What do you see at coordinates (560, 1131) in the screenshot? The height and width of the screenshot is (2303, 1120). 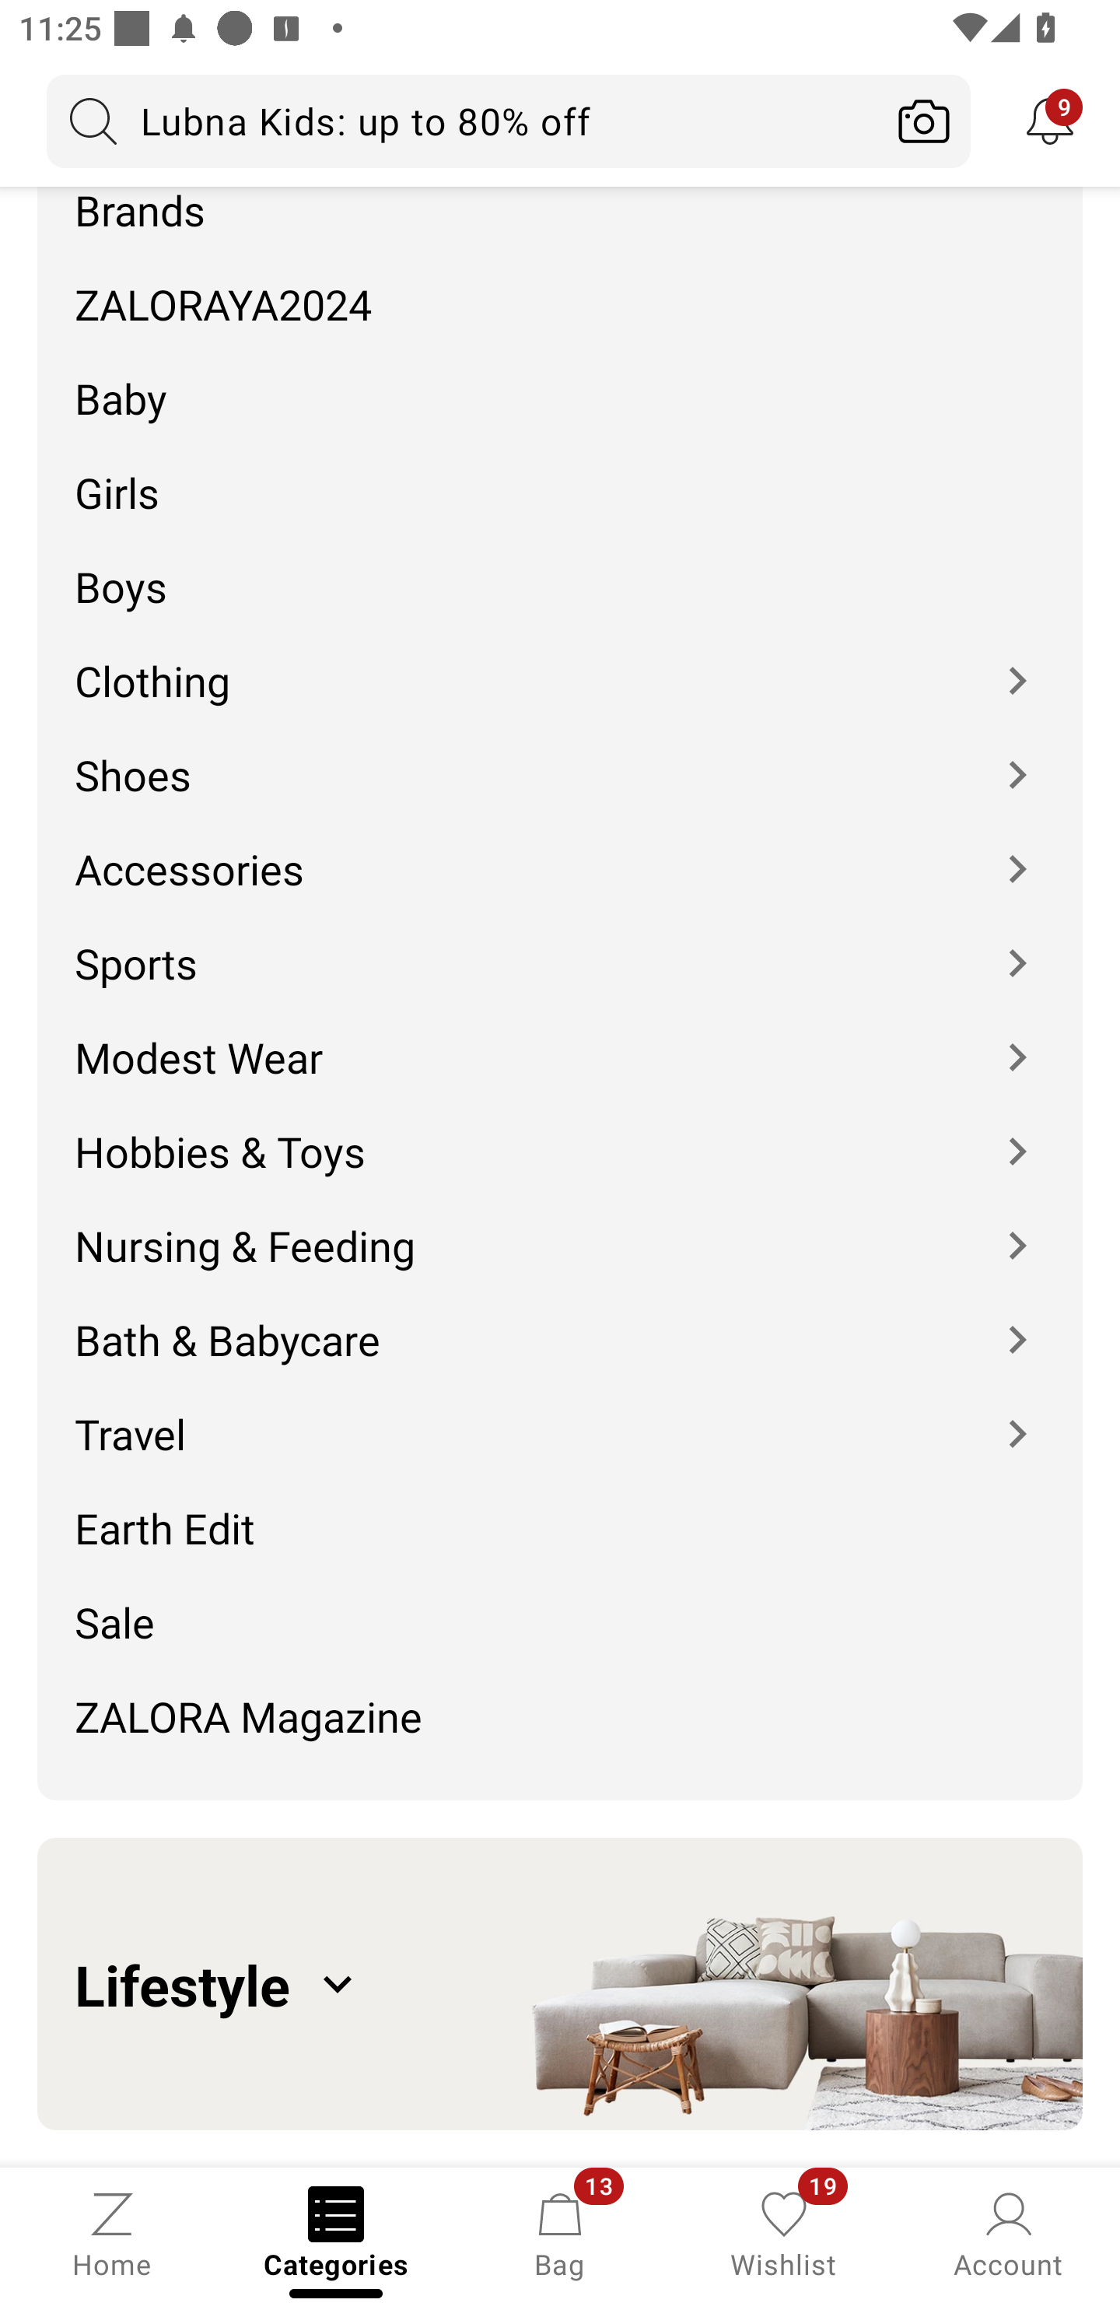 I see `Hobbies & Toys` at bounding box center [560, 1131].